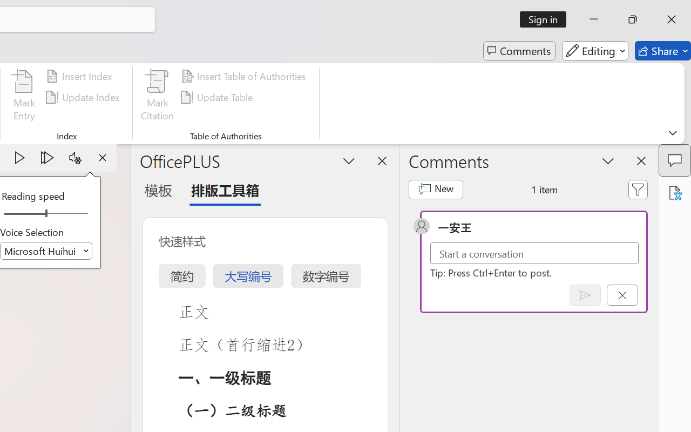  Describe the element at coordinates (46, 251) in the screenshot. I see `Voice Selection` at that location.